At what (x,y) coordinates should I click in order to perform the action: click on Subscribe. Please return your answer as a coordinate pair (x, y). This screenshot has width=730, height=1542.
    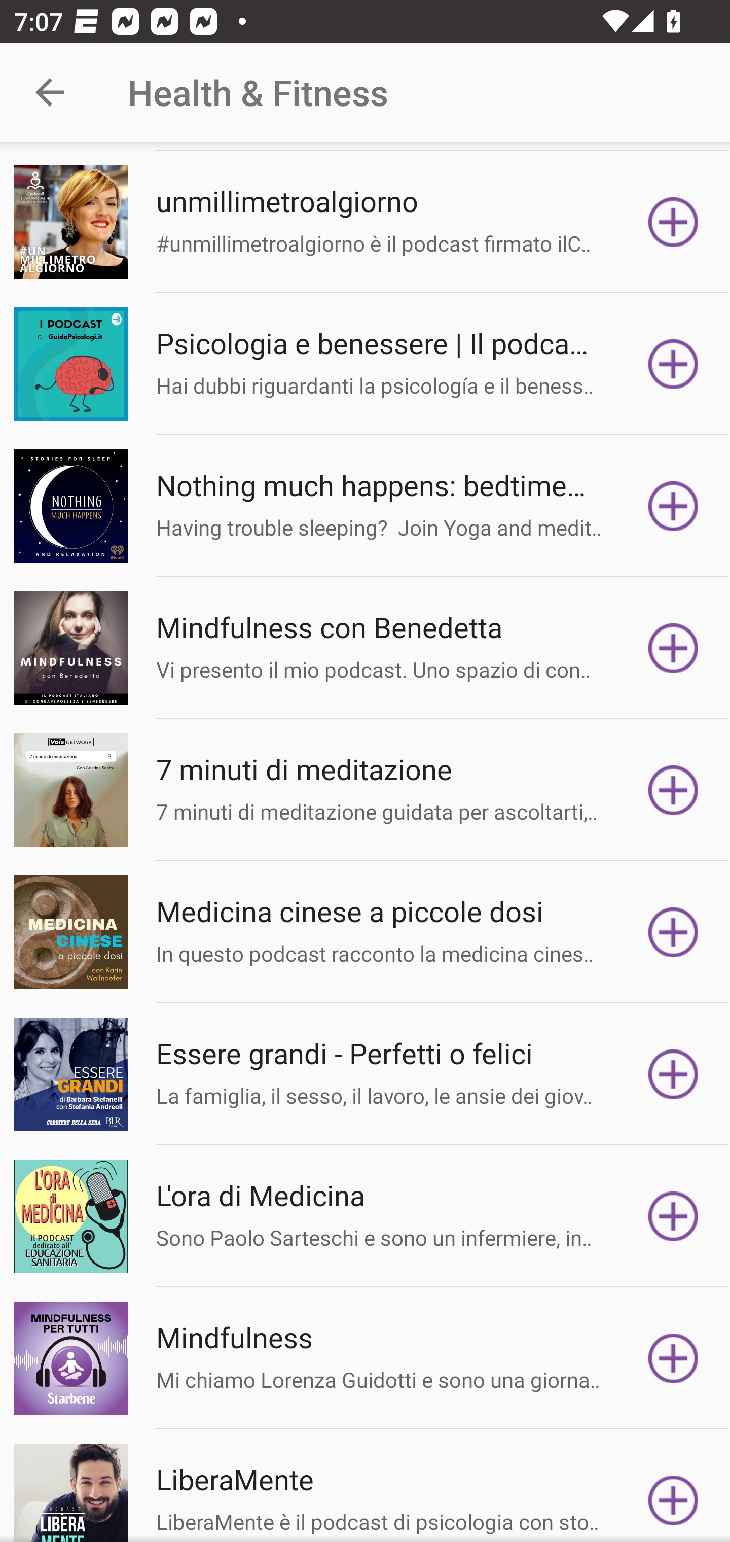
    Looking at the image, I should click on (673, 1074).